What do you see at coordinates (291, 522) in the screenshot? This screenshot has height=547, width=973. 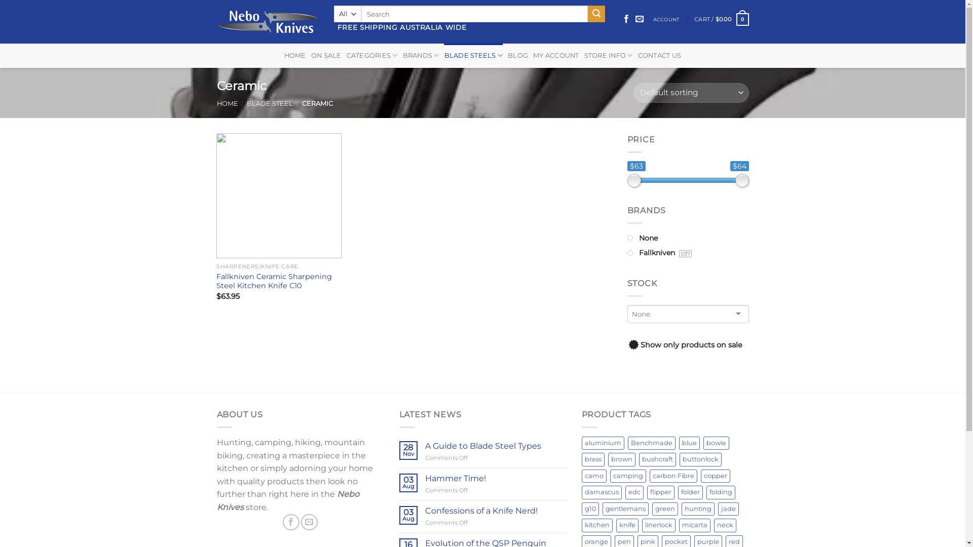 I see `Follow on Facebook` at bounding box center [291, 522].